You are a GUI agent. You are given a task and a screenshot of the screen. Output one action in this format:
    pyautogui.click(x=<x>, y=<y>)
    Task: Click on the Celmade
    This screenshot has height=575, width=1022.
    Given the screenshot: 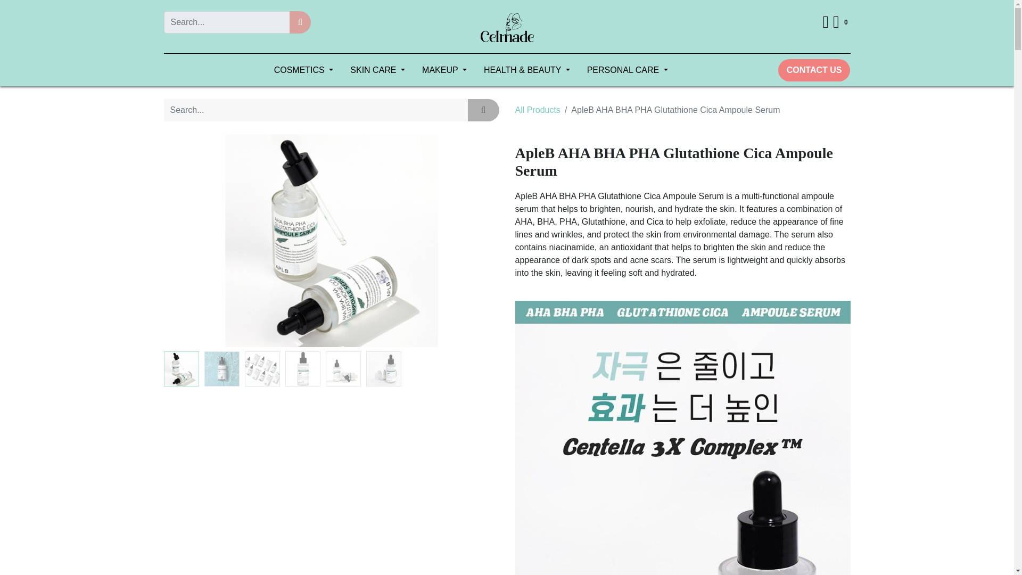 What is the action you would take?
    pyautogui.click(x=507, y=27)
    